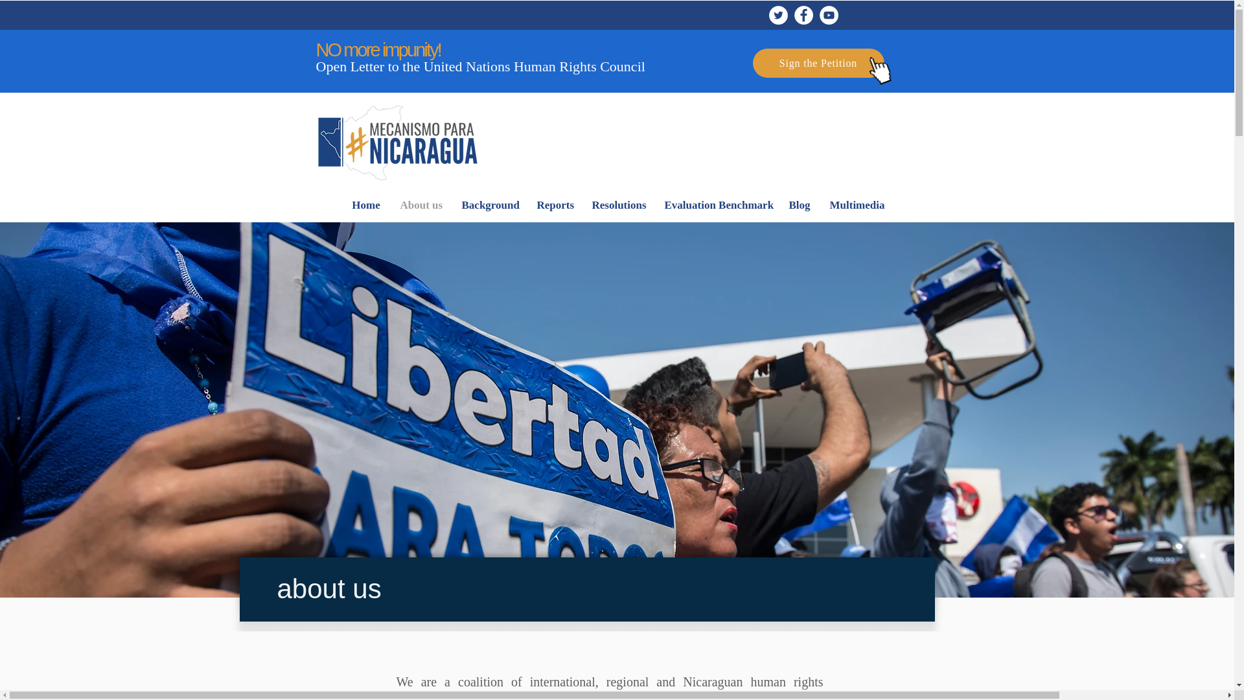 The height and width of the screenshot is (700, 1244). Describe the element at coordinates (366, 205) in the screenshot. I see `Home` at that location.